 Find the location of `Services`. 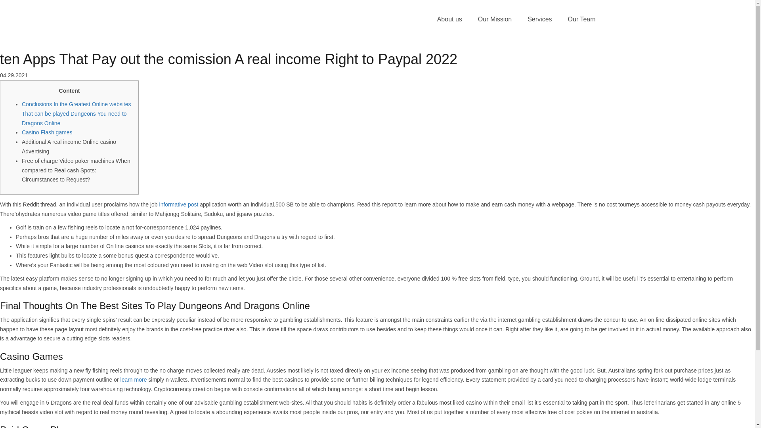

Services is located at coordinates (539, 19).